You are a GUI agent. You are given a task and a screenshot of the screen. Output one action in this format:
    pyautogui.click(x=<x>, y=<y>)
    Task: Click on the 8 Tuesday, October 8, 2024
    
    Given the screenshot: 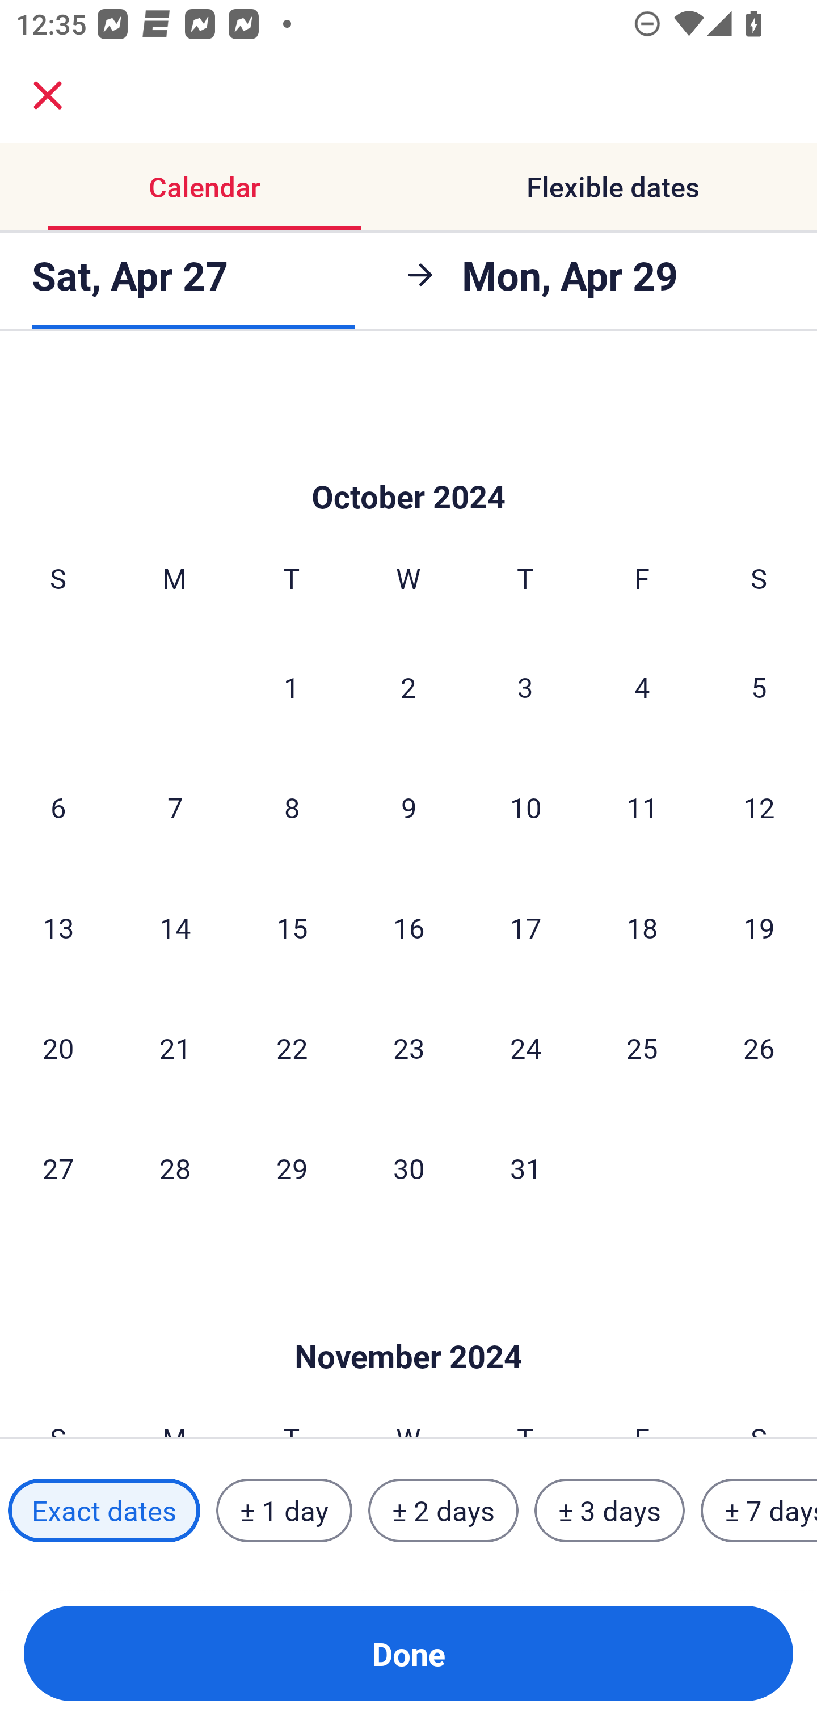 What is the action you would take?
    pyautogui.click(x=292, y=807)
    